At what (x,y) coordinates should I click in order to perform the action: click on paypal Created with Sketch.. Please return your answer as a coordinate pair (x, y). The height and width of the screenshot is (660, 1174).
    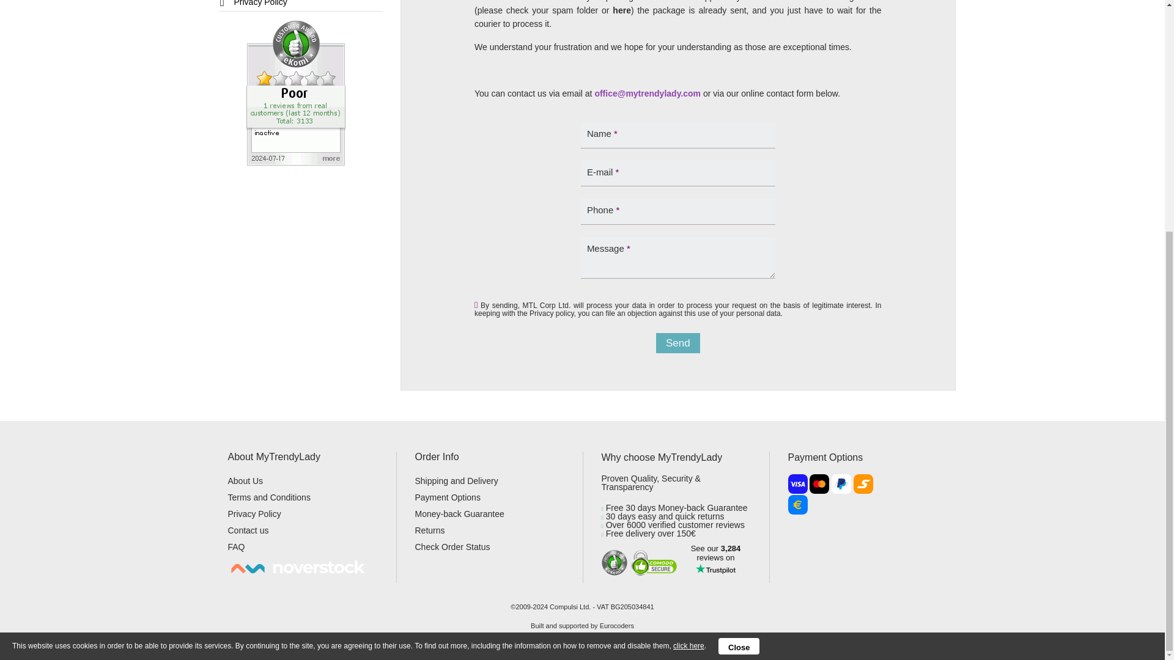
    Looking at the image, I should click on (841, 484).